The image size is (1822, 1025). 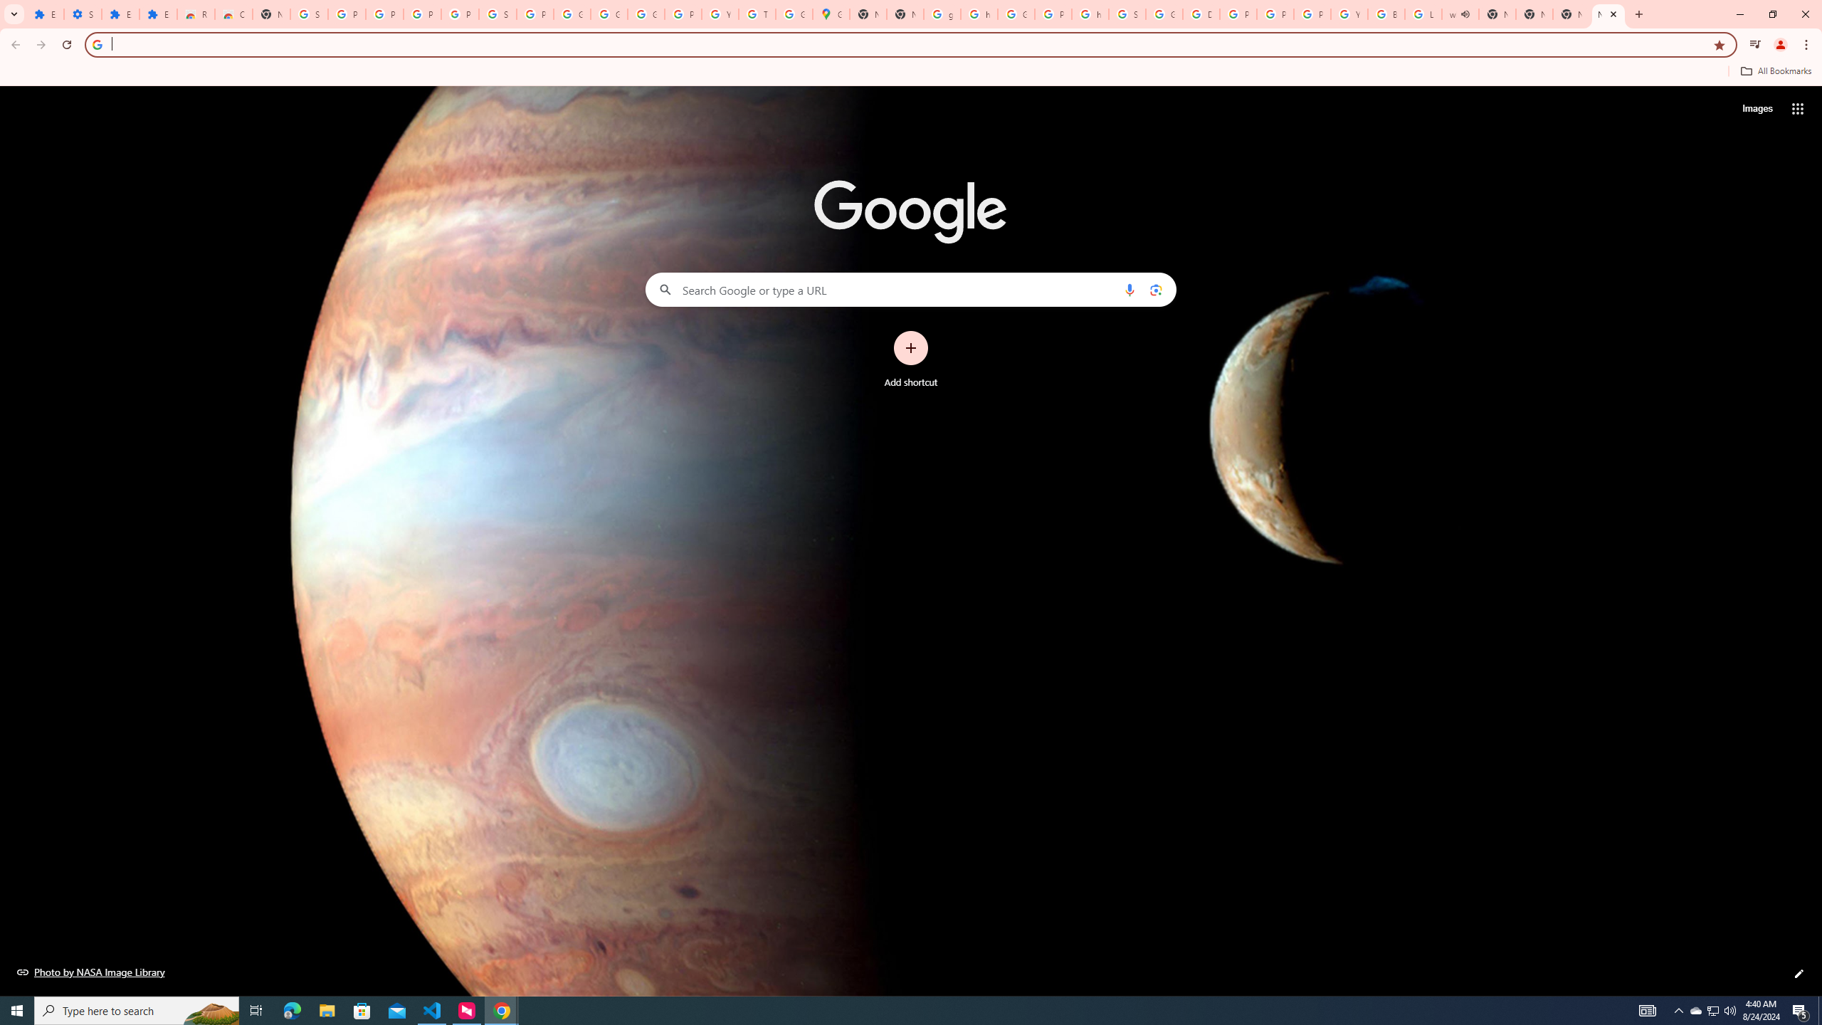 I want to click on Google Account, so click(x=609, y=14).